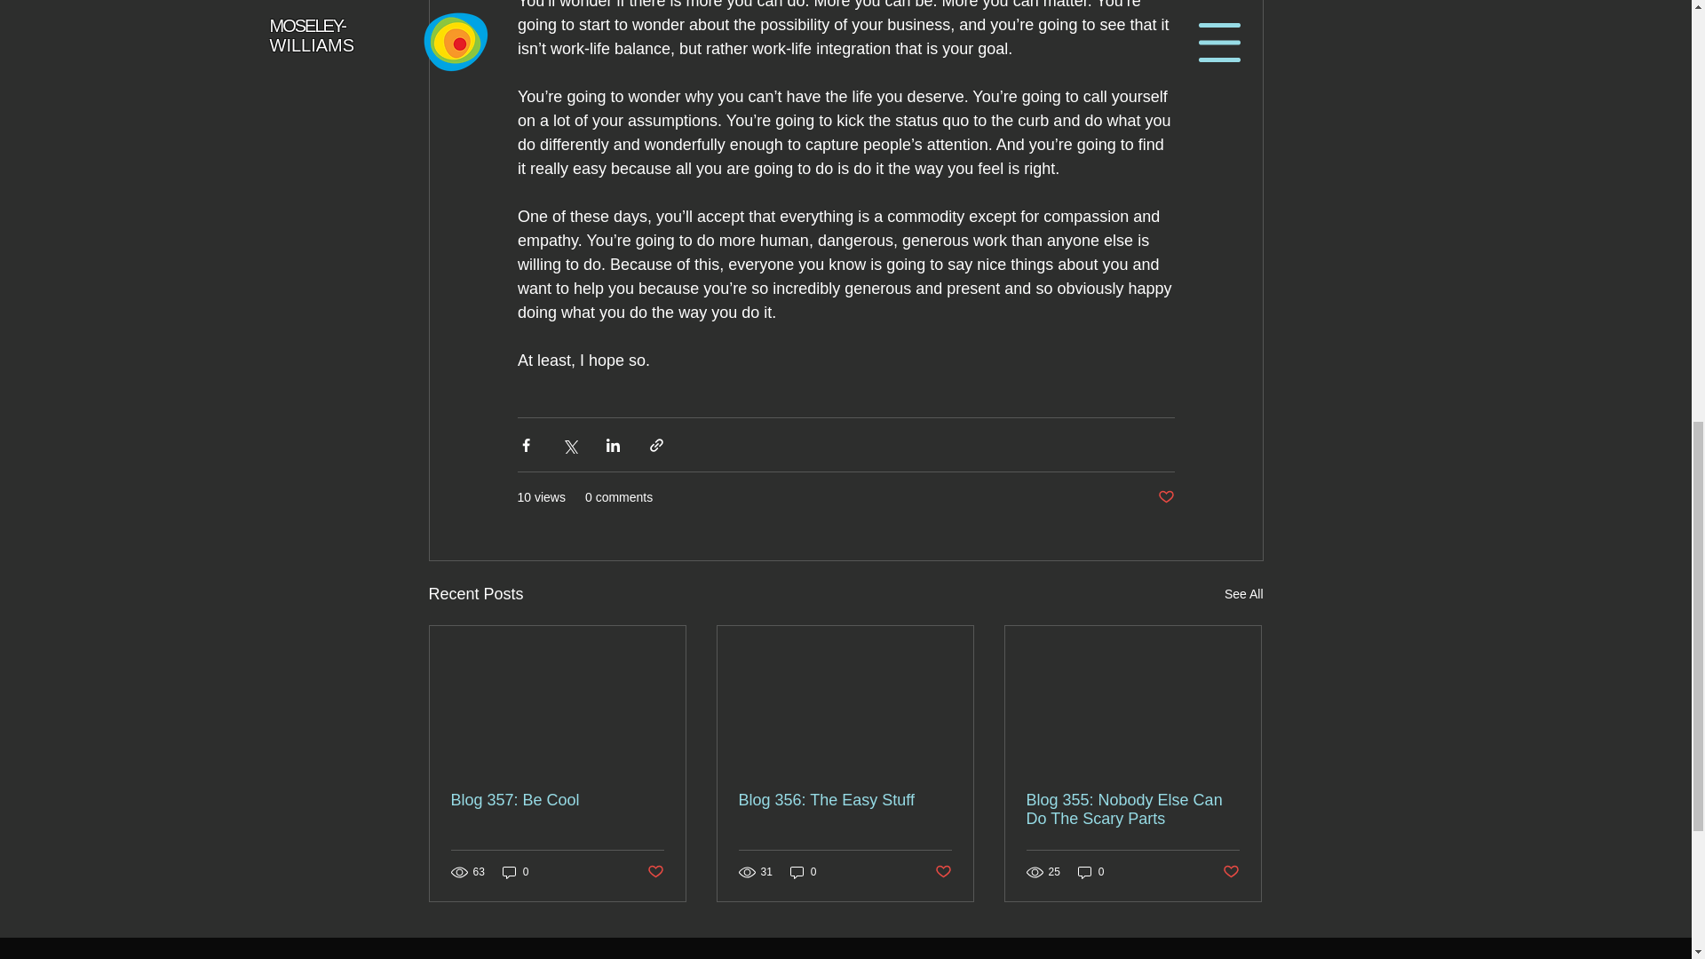  What do you see at coordinates (1090, 872) in the screenshot?
I see `0` at bounding box center [1090, 872].